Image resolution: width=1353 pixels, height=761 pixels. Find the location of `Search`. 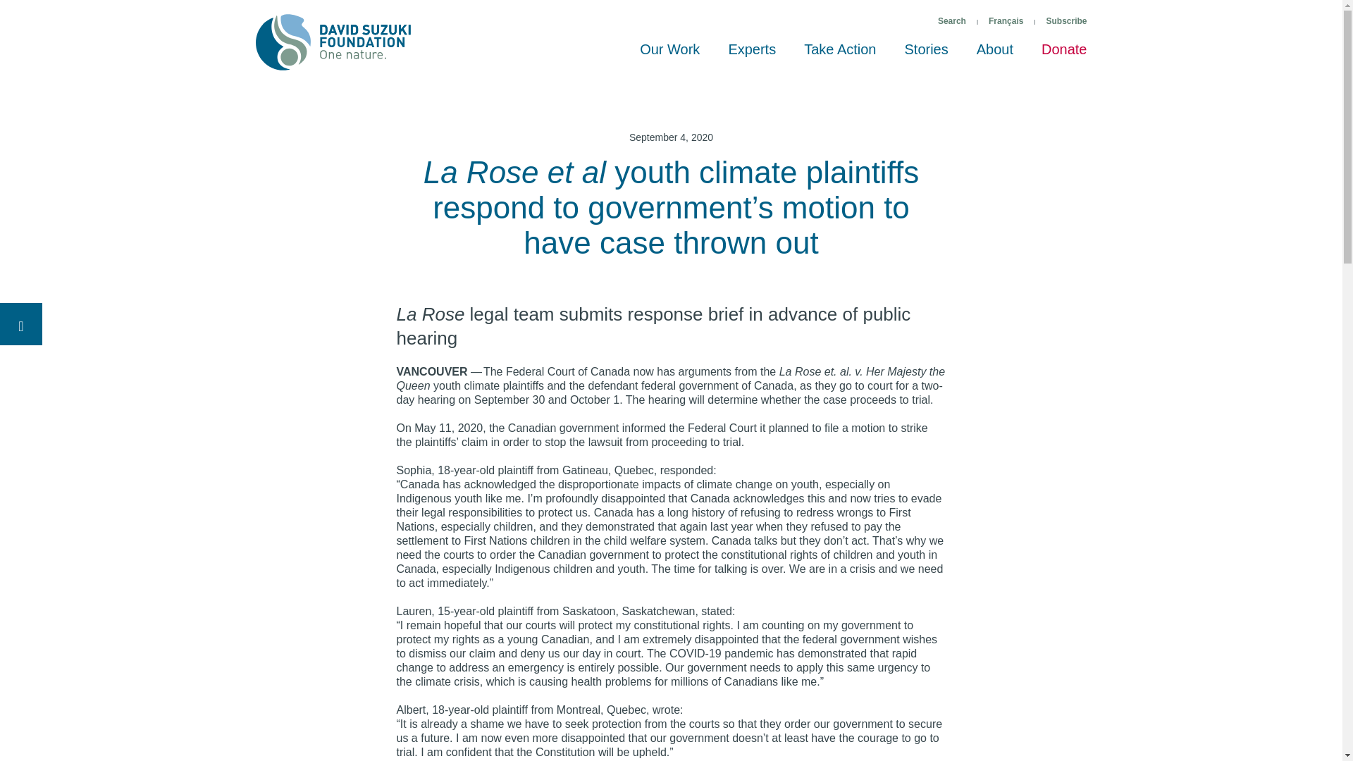

Search is located at coordinates (951, 21).